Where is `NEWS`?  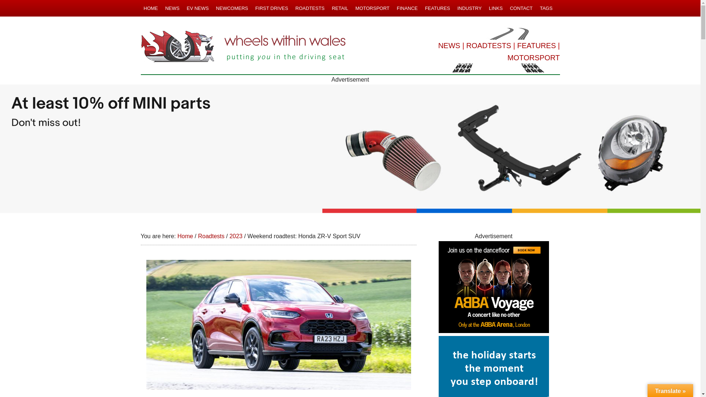
NEWS is located at coordinates (172, 8).